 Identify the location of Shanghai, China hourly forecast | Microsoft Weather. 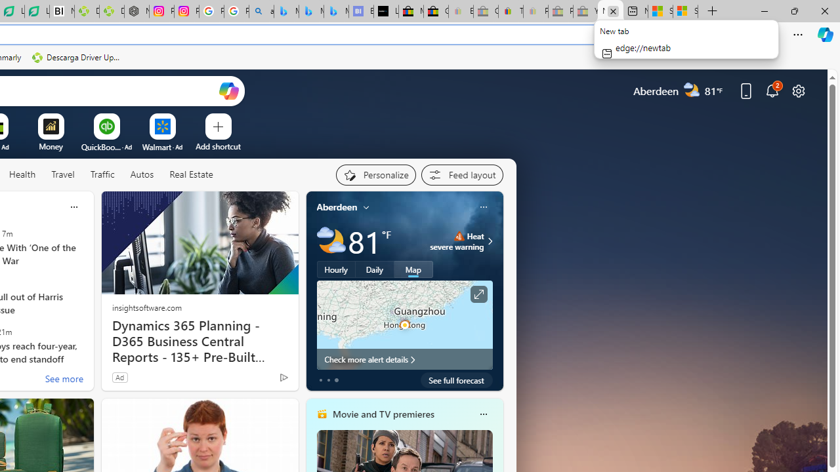
(660, 12).